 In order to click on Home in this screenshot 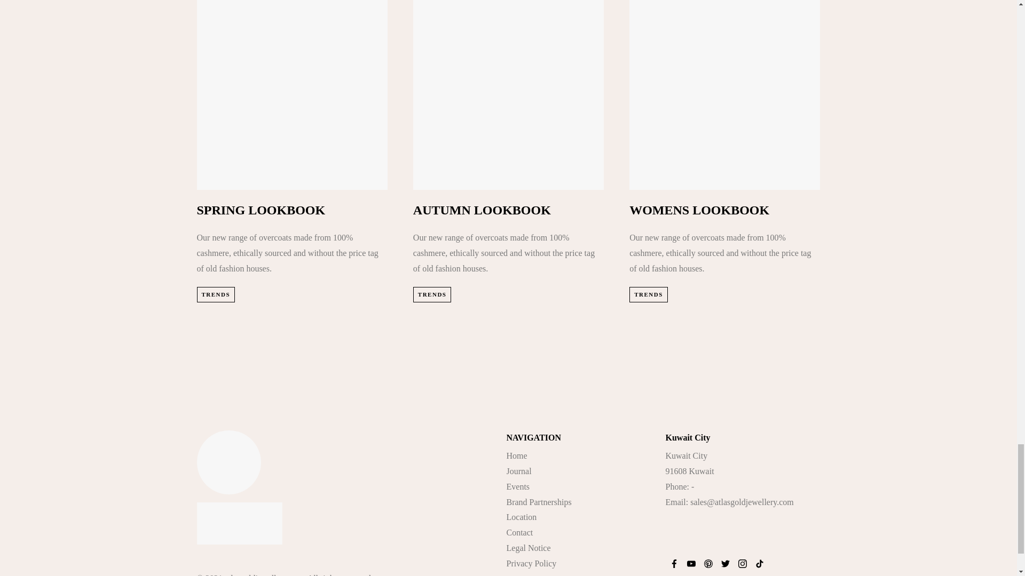, I will do `click(516, 455)`.